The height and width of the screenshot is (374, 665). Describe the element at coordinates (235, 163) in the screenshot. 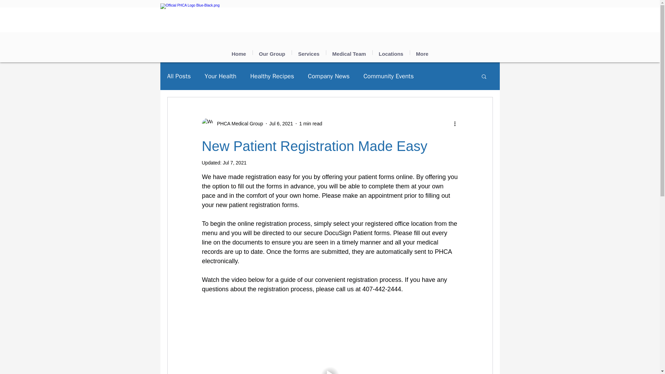

I see `Jul 7, 2021` at that location.